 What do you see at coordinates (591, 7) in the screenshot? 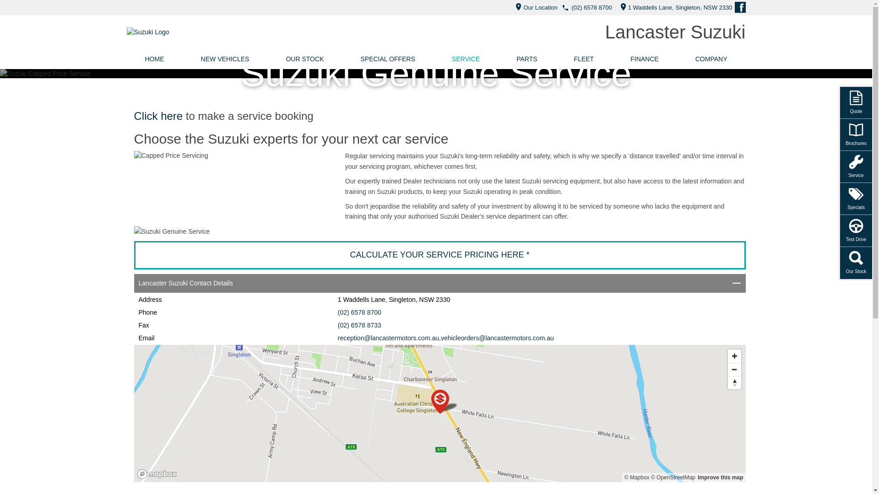
I see `(02) 6578 8700` at bounding box center [591, 7].